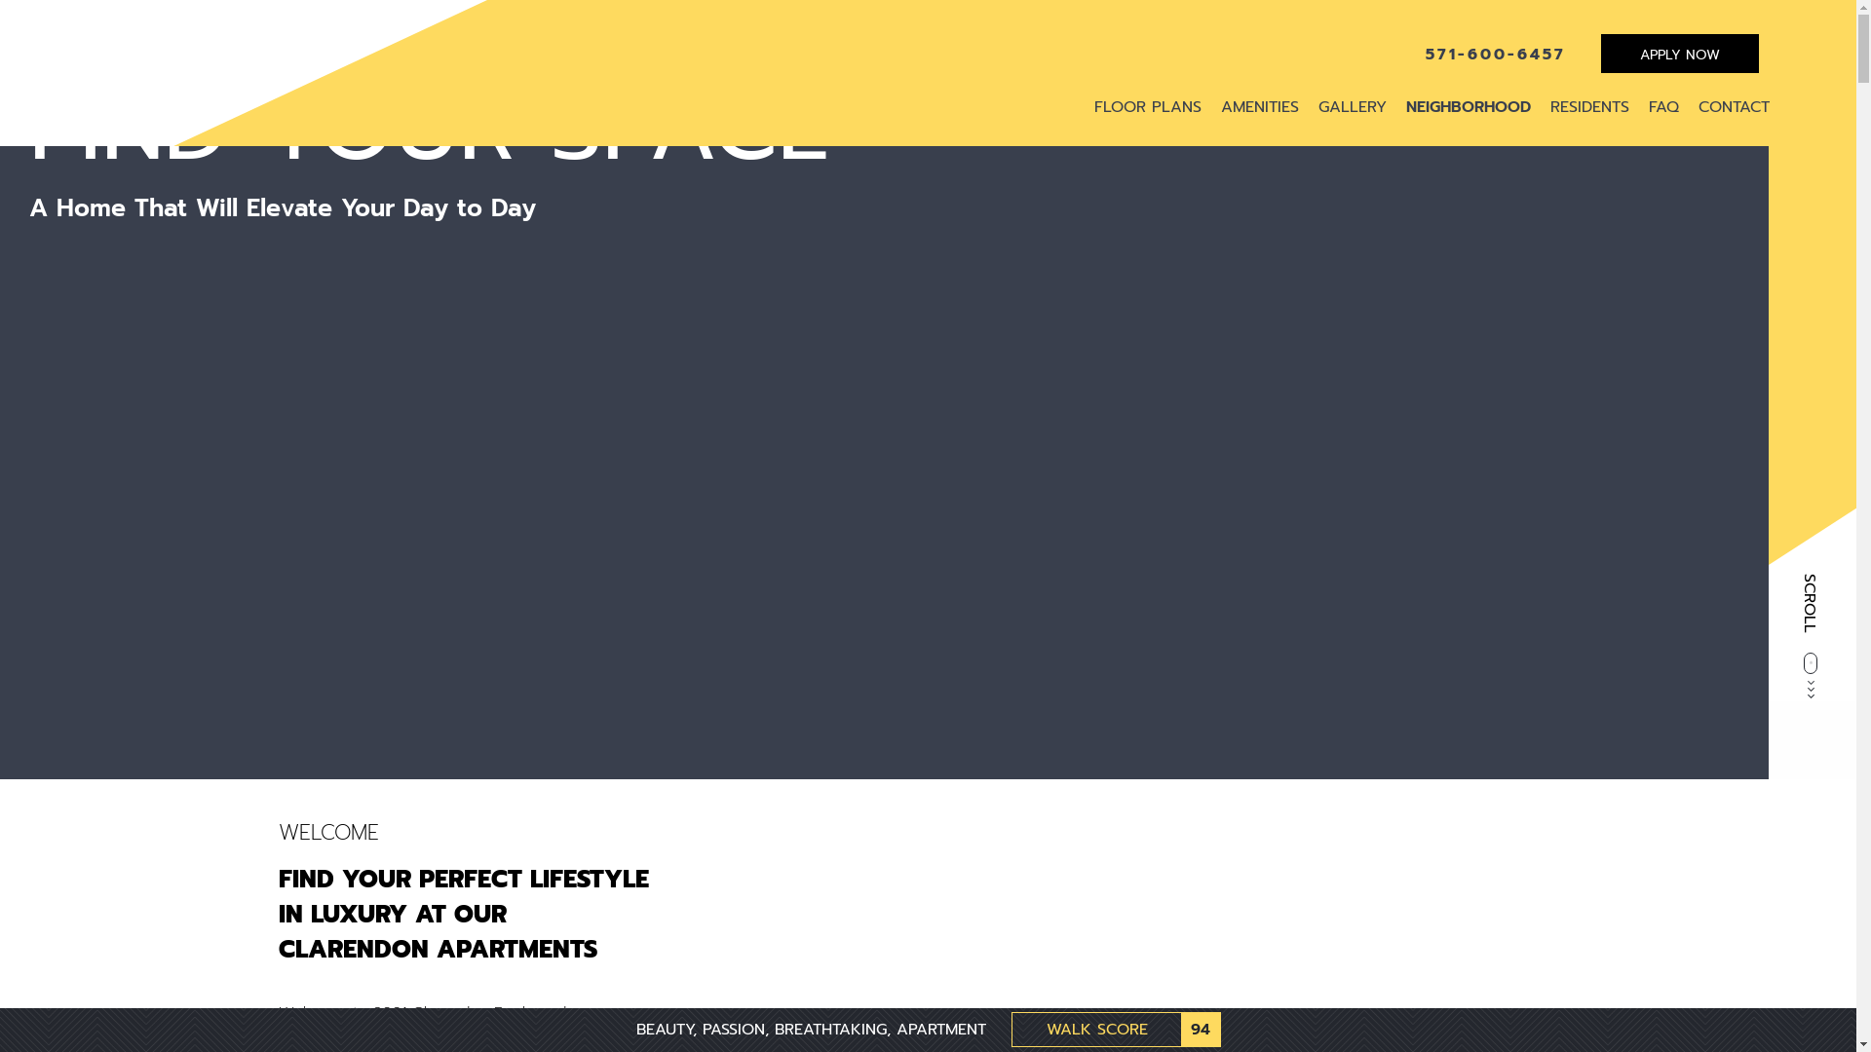 The height and width of the screenshot is (1052, 1871). Describe the element at coordinates (1735, 107) in the screenshot. I see `CONTACT` at that location.